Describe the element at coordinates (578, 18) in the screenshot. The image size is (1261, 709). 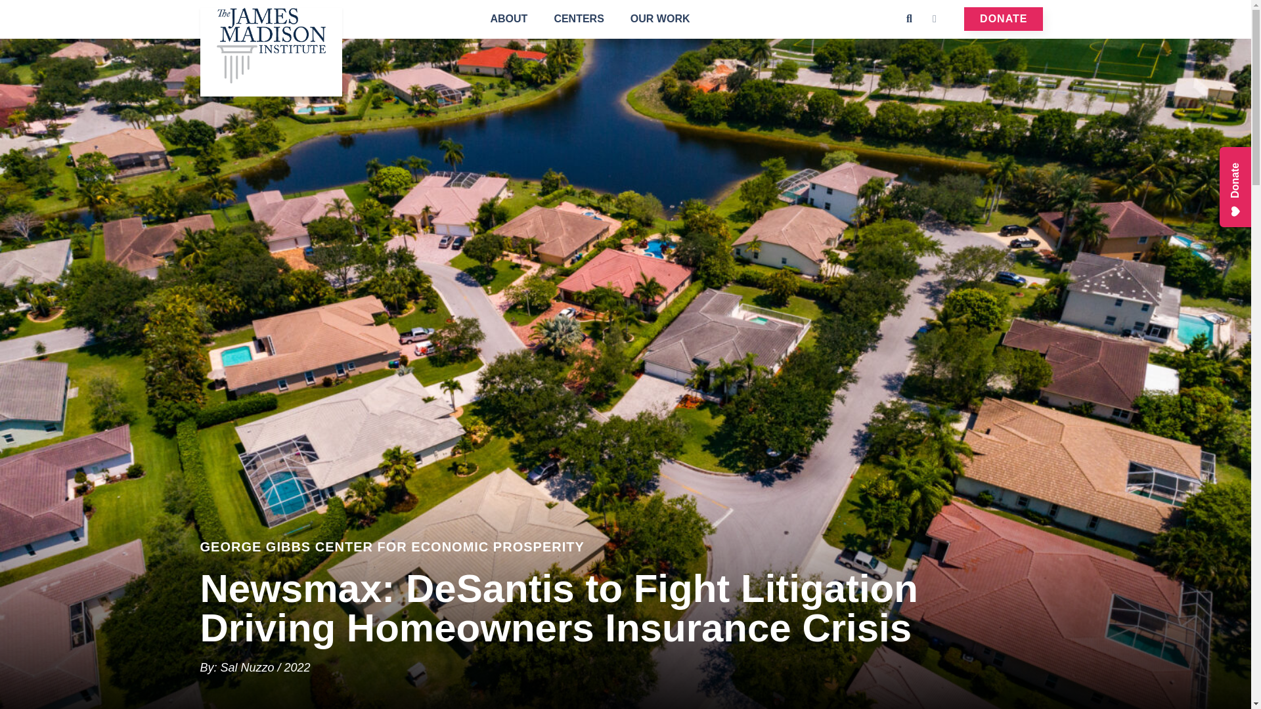
I see `CENTERS` at that location.